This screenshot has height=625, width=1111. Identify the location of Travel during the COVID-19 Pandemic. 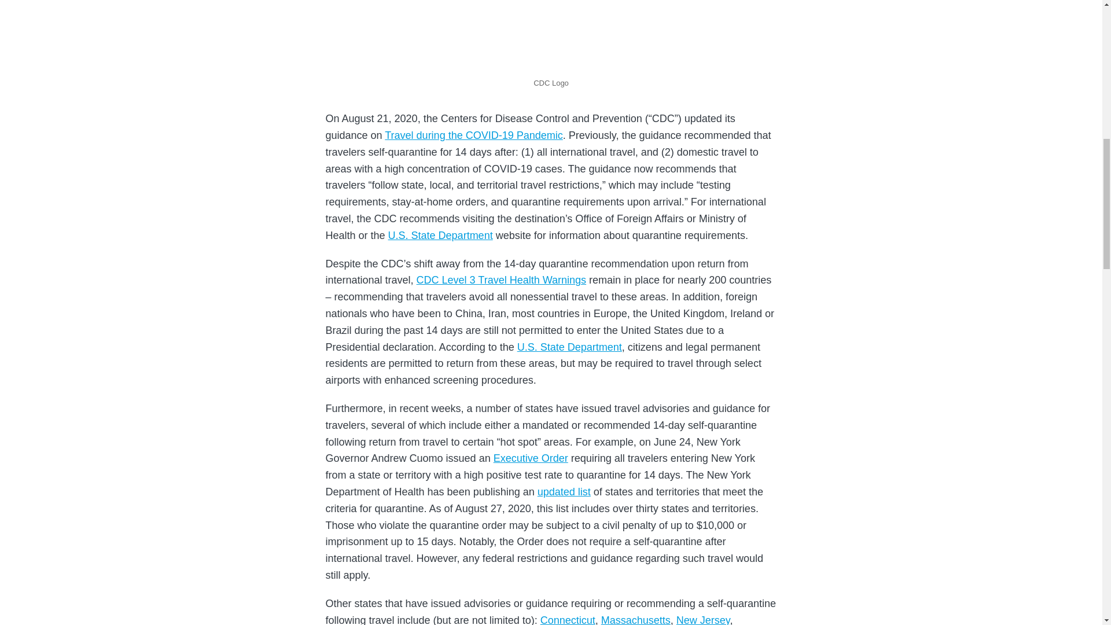
(473, 135).